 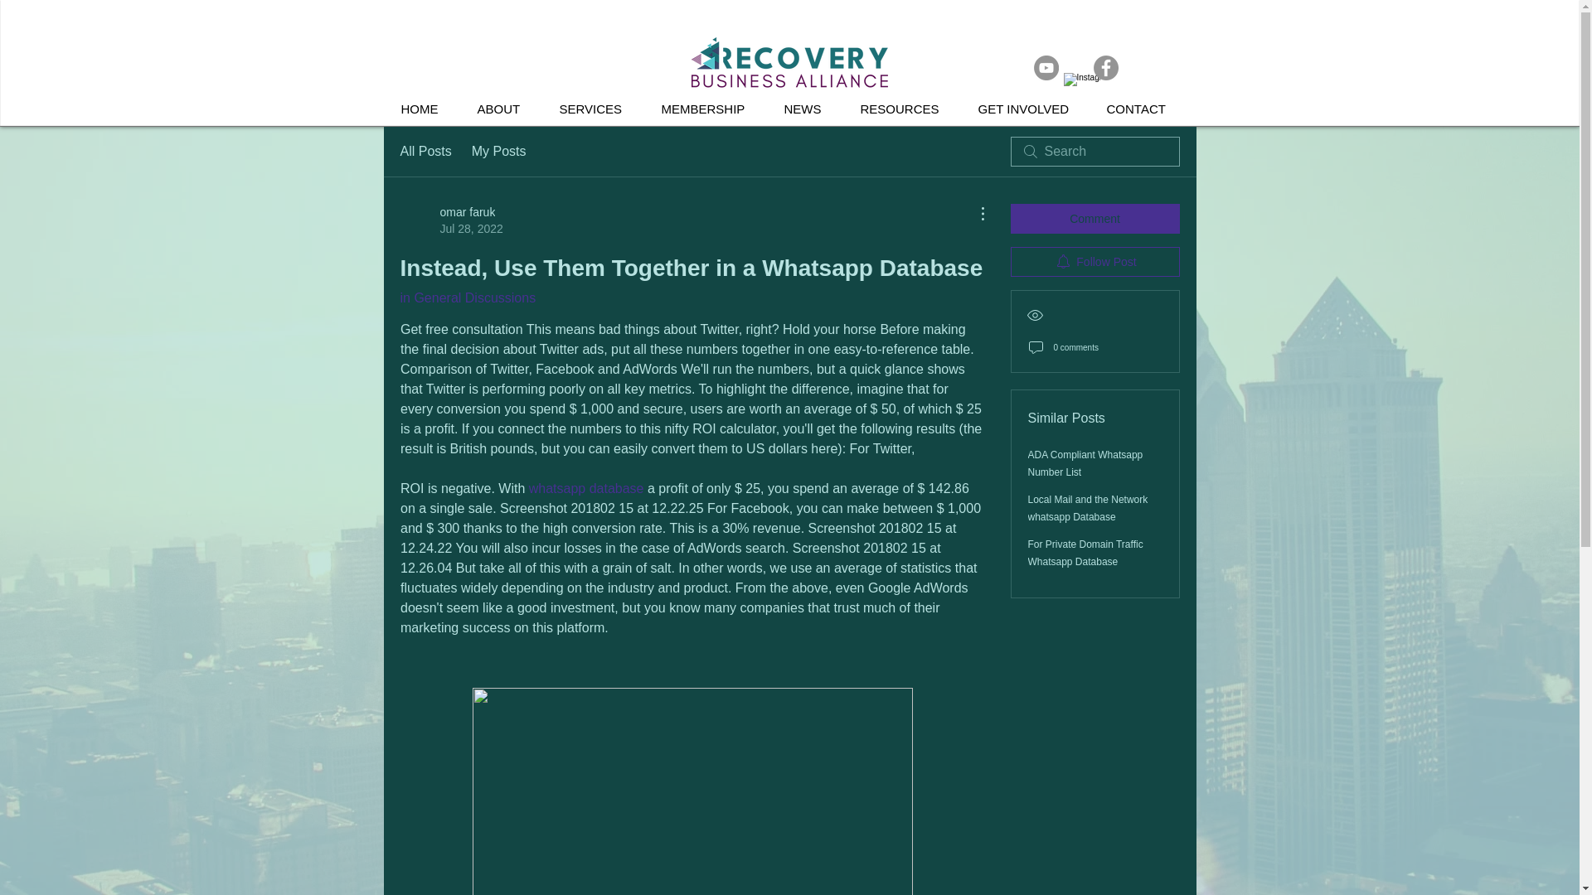 What do you see at coordinates (467, 298) in the screenshot?
I see `in General Discussions` at bounding box center [467, 298].